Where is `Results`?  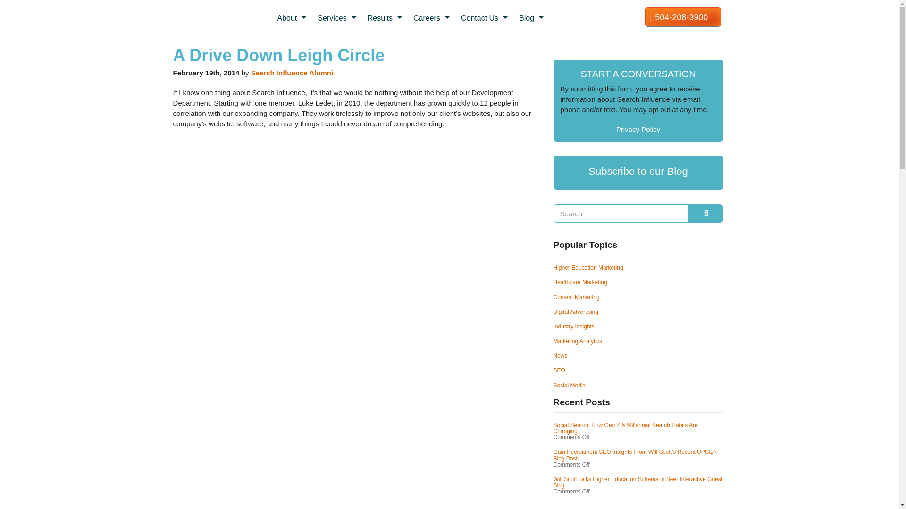
Results is located at coordinates (386, 18).